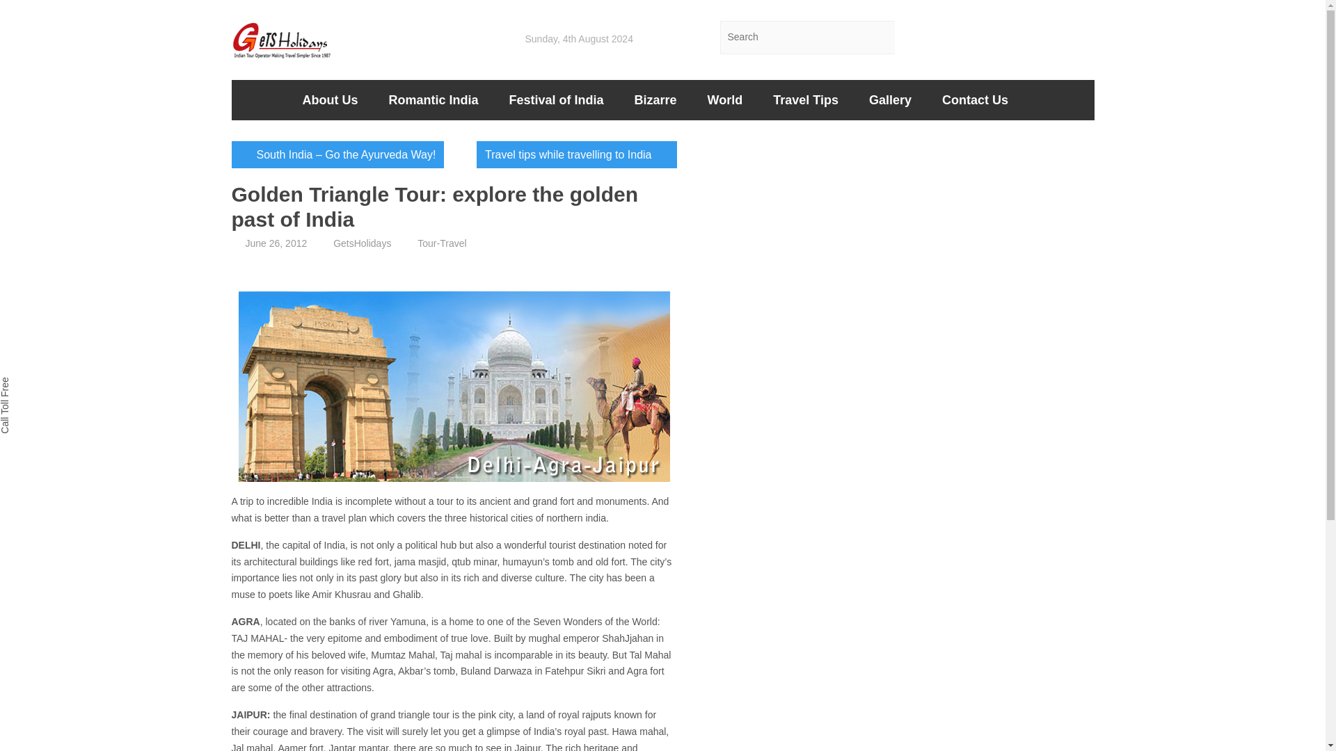  I want to click on Festival of India, so click(557, 99).